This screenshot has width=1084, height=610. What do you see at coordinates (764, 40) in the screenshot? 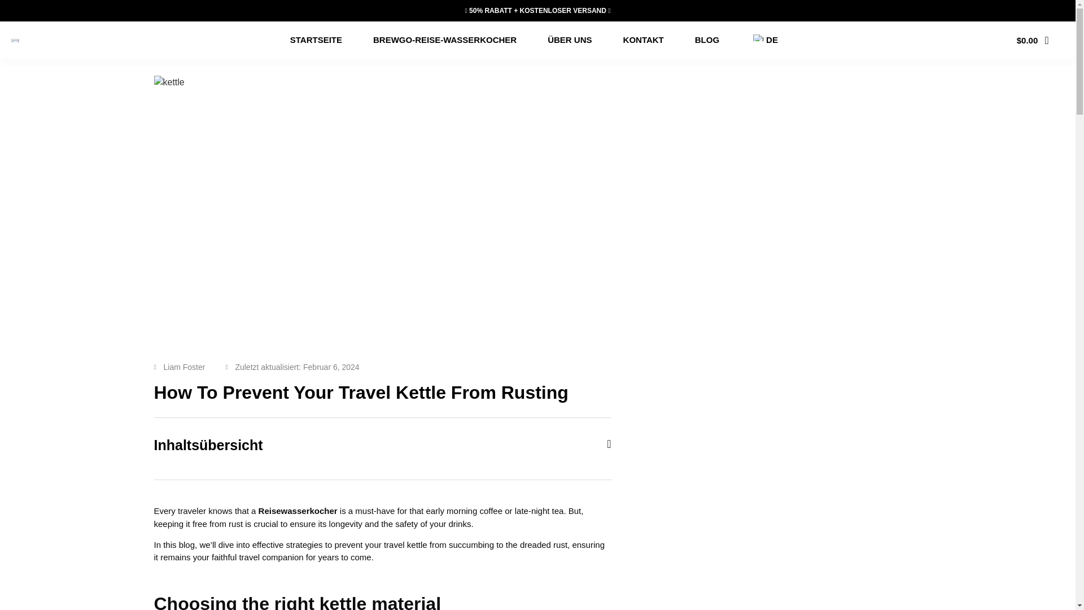
I see `DE` at bounding box center [764, 40].